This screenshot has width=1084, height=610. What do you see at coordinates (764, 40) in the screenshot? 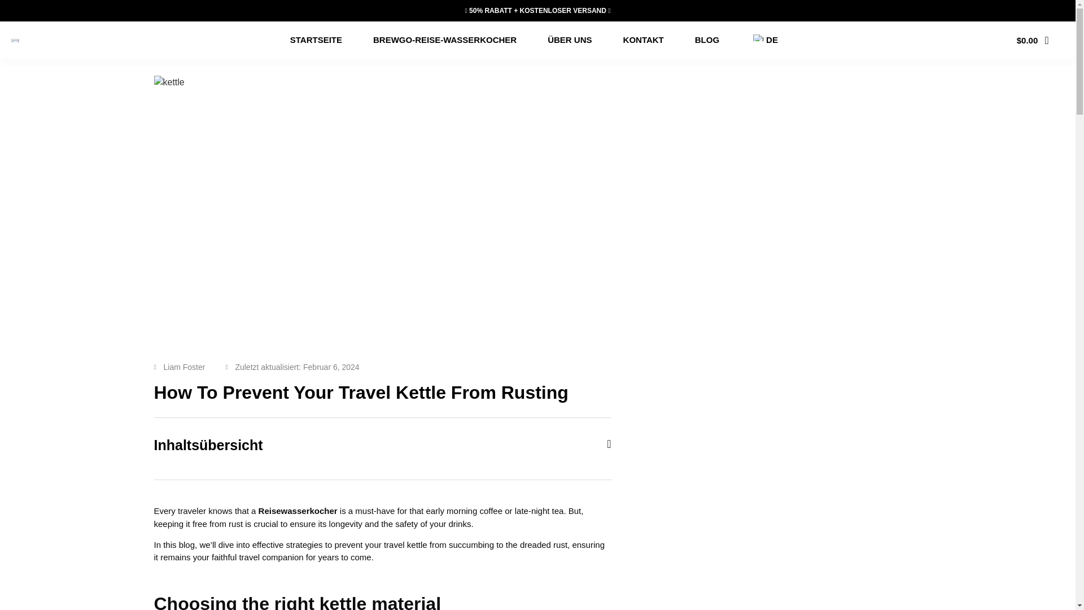
I see `DE` at bounding box center [764, 40].